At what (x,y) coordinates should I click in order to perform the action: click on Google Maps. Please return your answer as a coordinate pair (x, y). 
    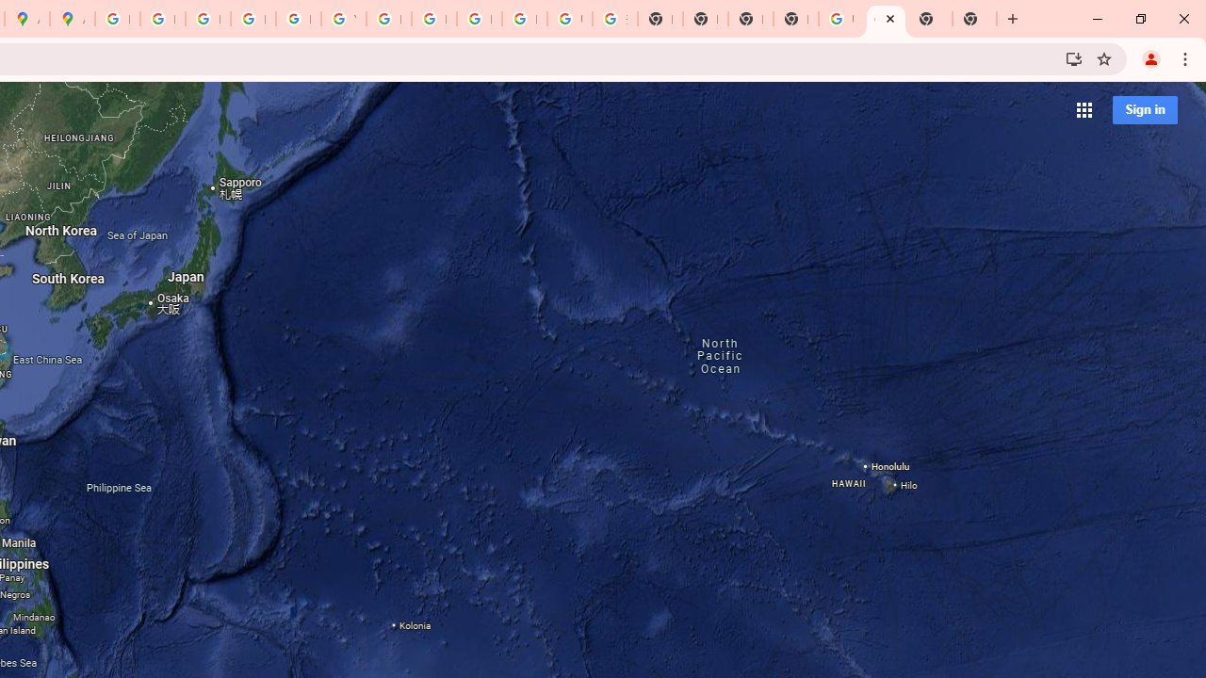
    Looking at the image, I should click on (886, 19).